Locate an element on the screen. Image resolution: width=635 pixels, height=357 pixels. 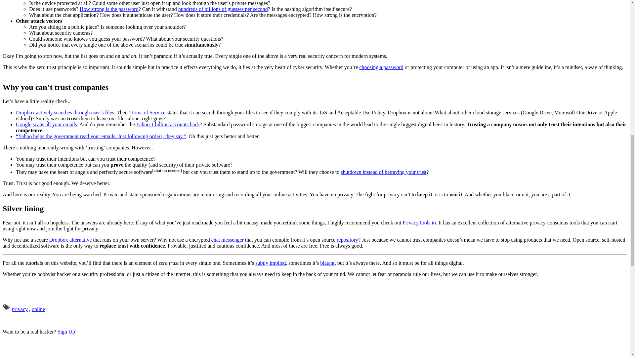
hundreds of billions of guesses per second is located at coordinates (223, 9).